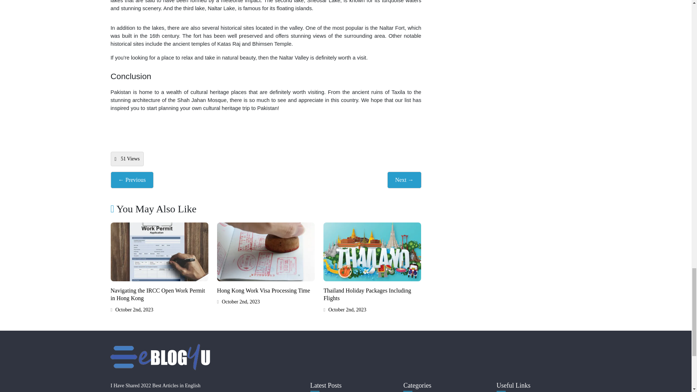  What do you see at coordinates (158, 294) in the screenshot?
I see `Navigating the IRCC Open Work Permit in Hong Kong` at bounding box center [158, 294].